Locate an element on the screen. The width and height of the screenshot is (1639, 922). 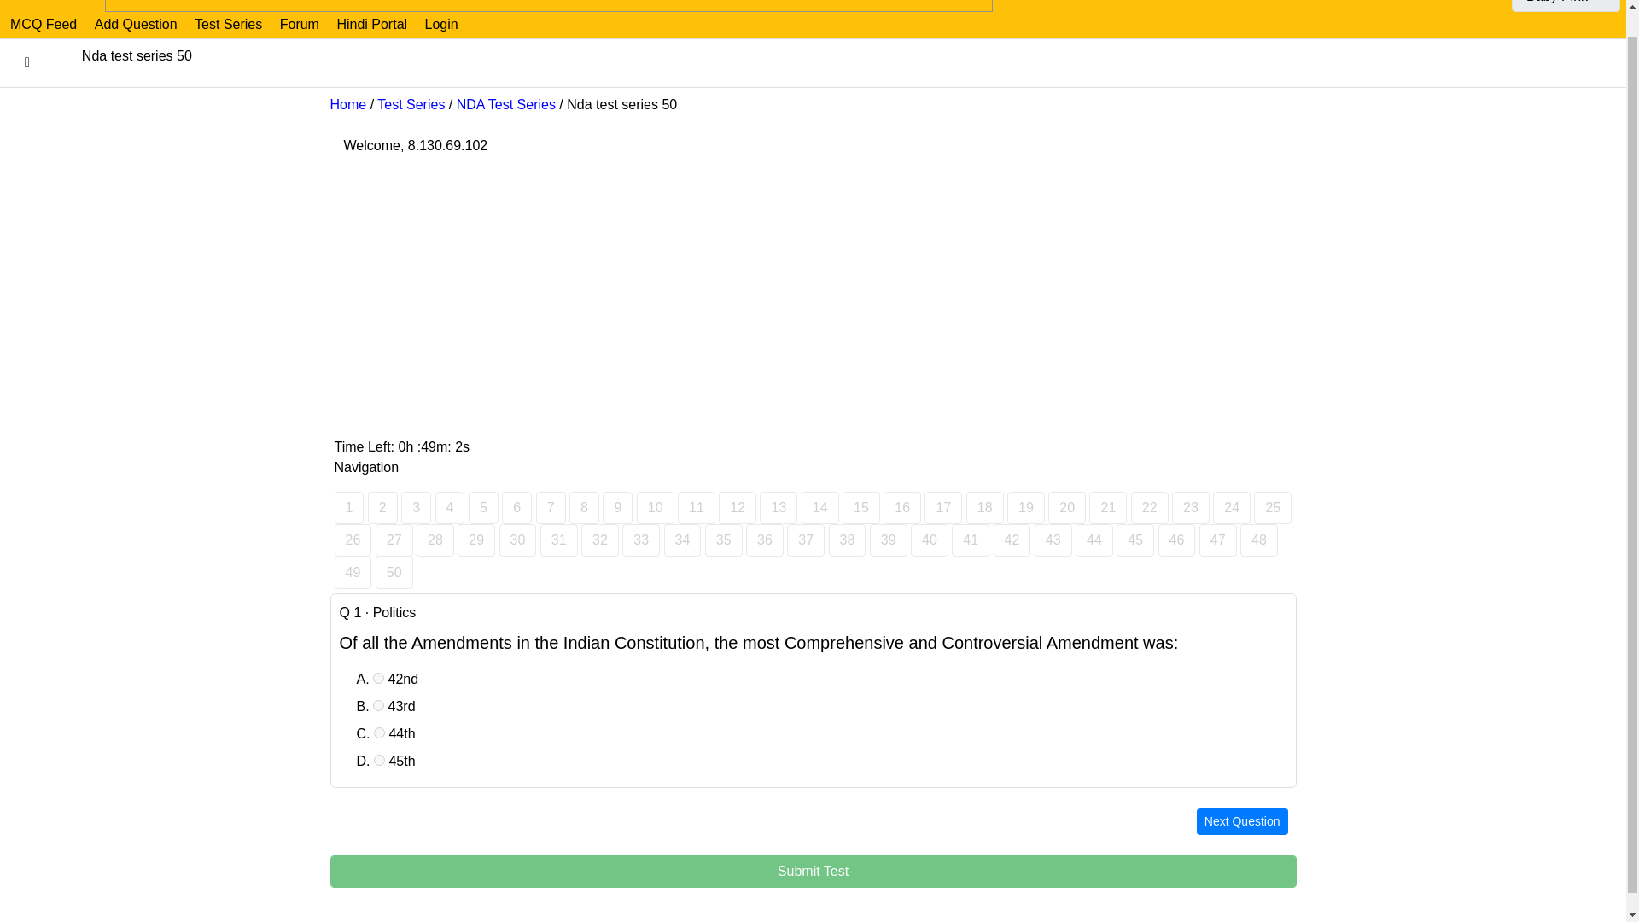
A is located at coordinates (378, 678).